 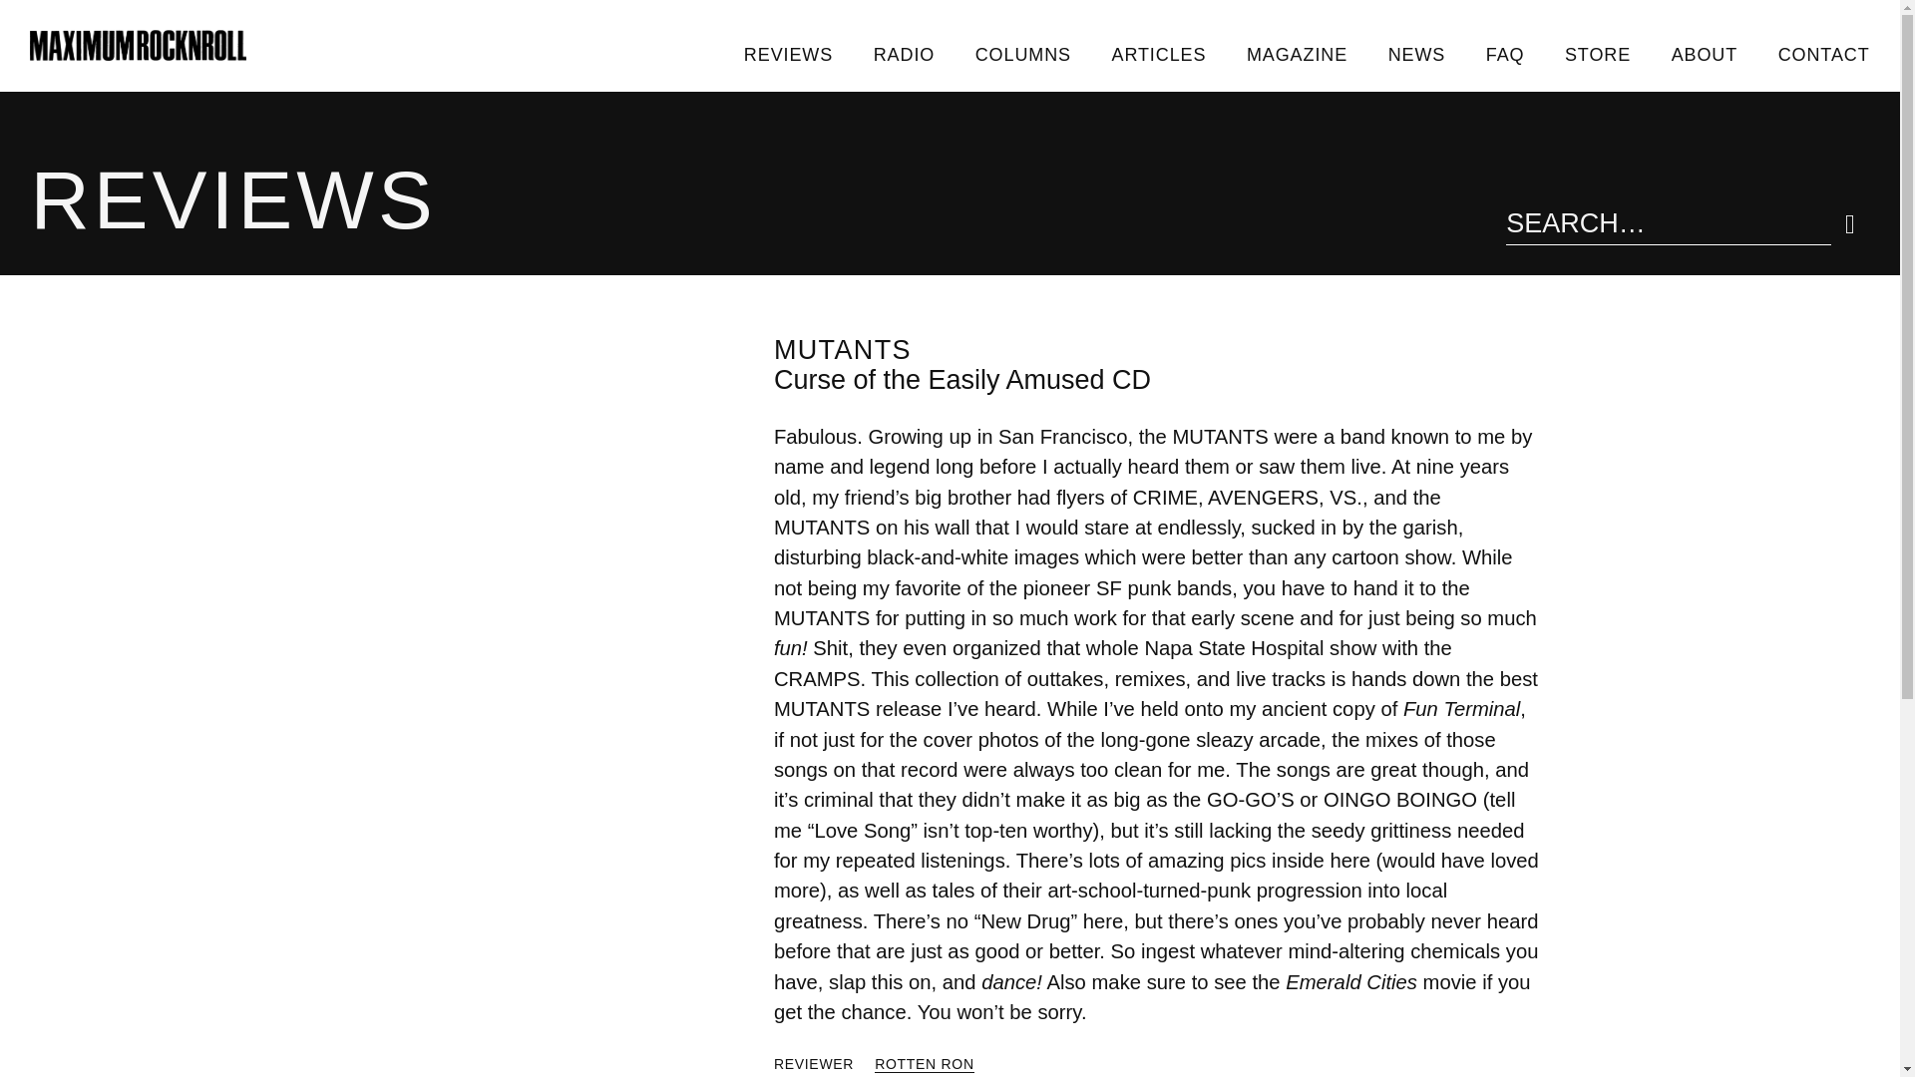 What do you see at coordinates (1823, 54) in the screenshot?
I see `CONTACT` at bounding box center [1823, 54].